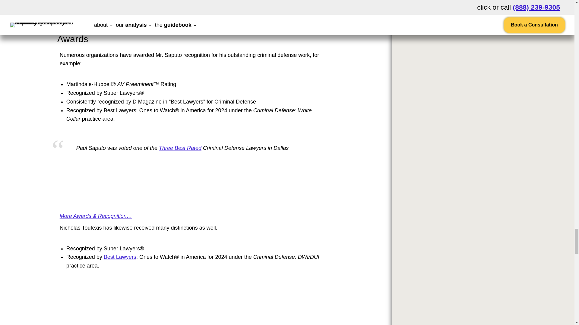  What do you see at coordinates (120, 257) in the screenshot?
I see `Best Lawyers in the US. Click here for more Information.` at bounding box center [120, 257].